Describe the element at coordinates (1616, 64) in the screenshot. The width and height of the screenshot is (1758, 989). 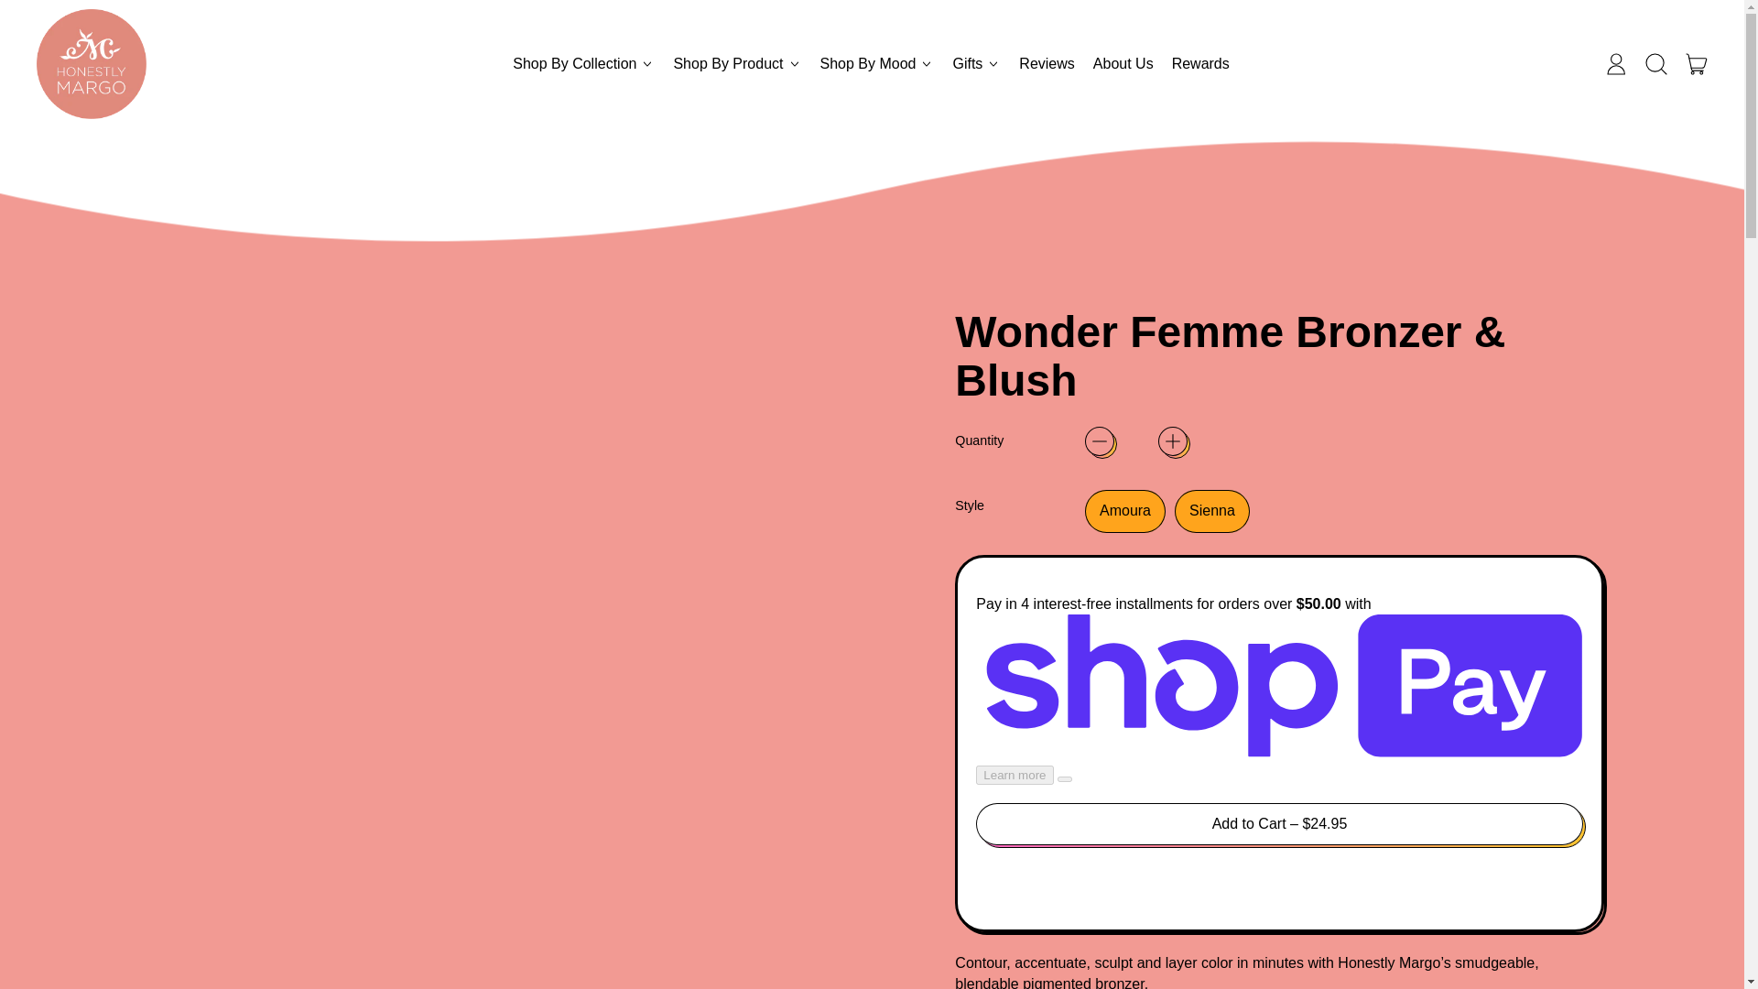
I see `Search our site` at that location.